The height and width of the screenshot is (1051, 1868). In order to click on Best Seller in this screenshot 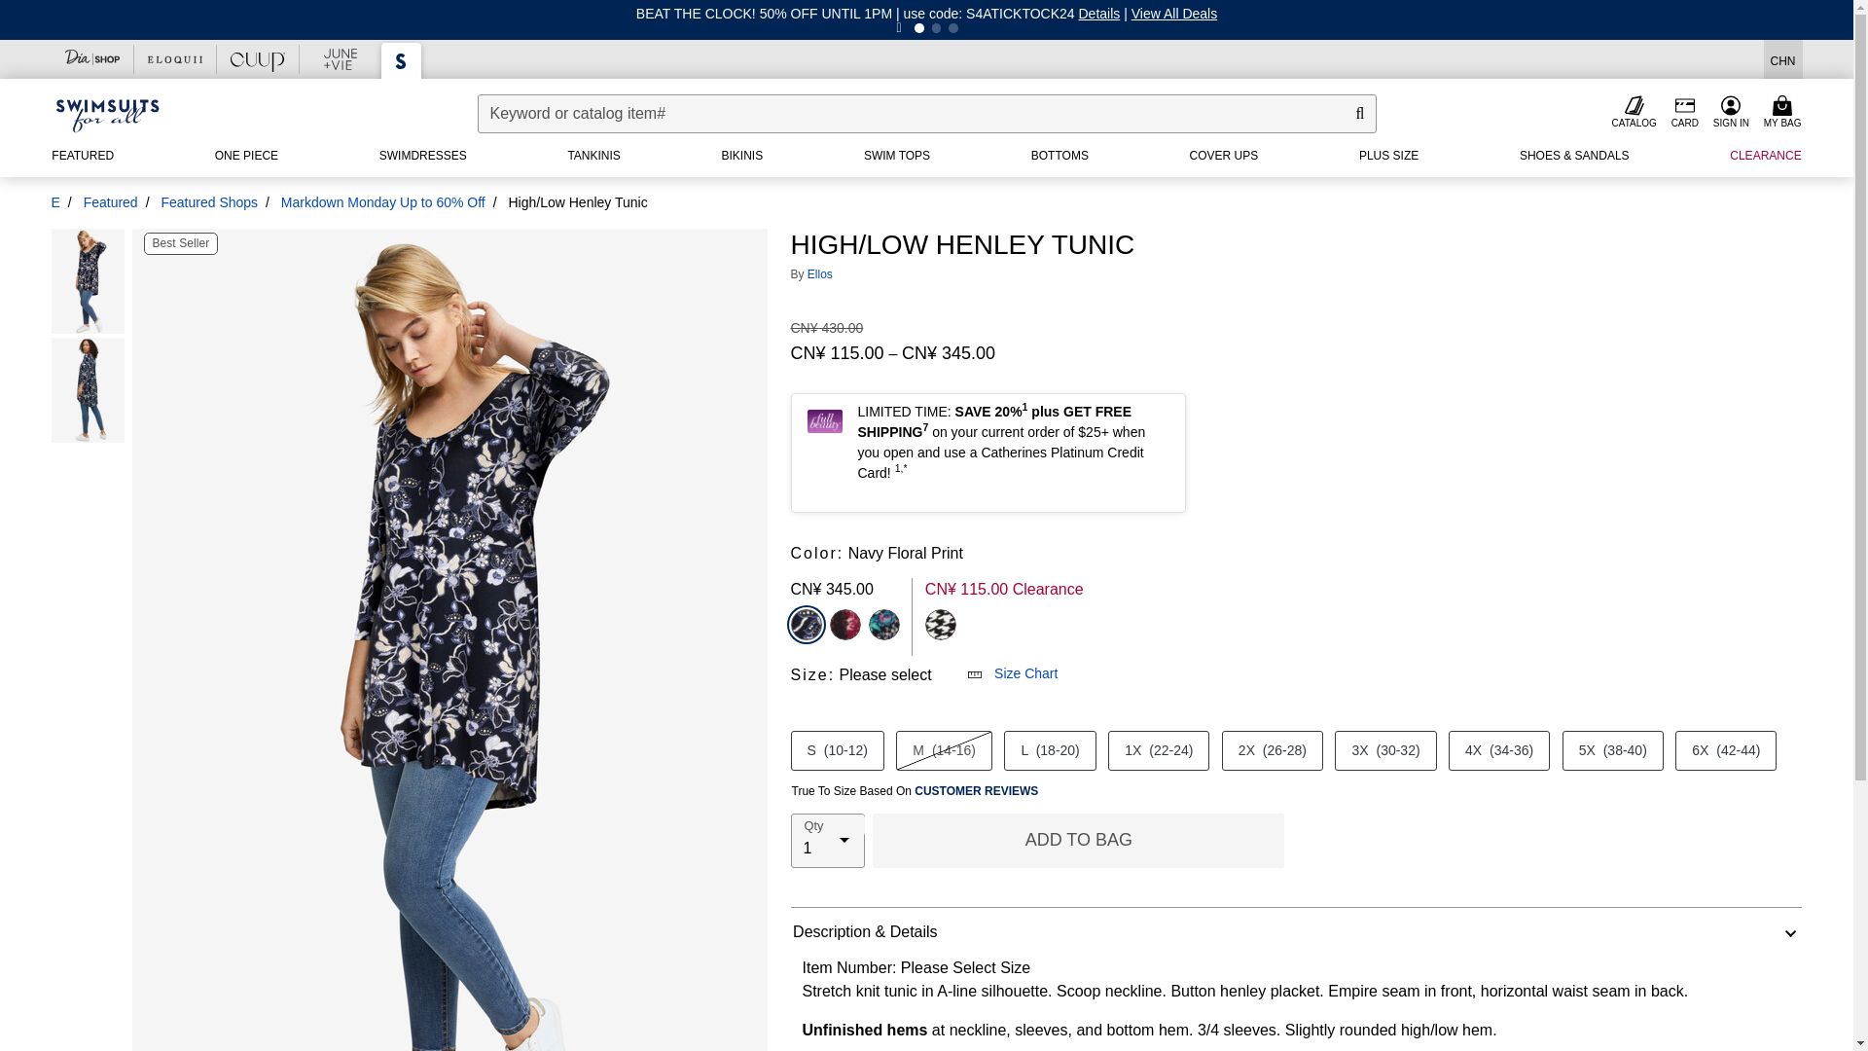, I will do `click(181, 243)`.